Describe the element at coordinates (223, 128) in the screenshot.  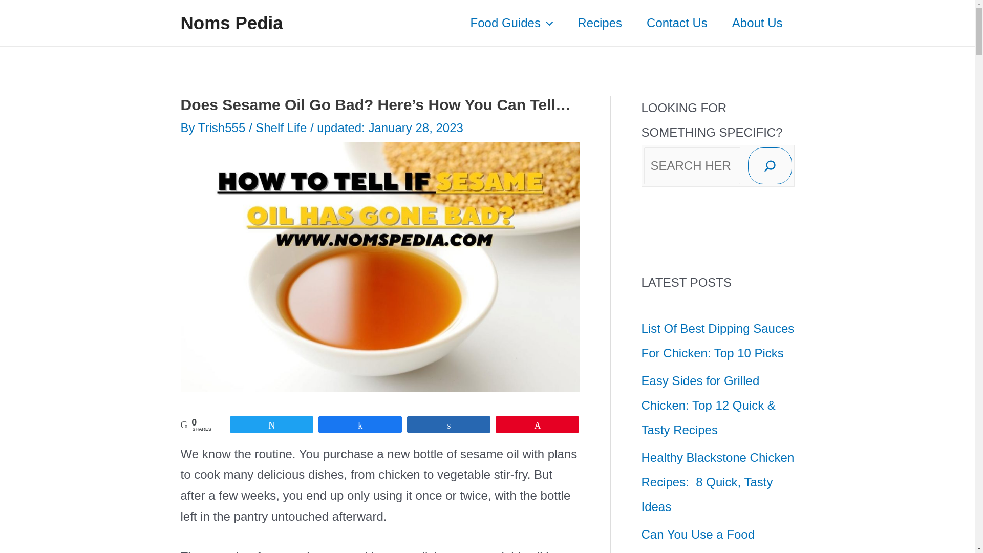
I see `Trish555` at that location.